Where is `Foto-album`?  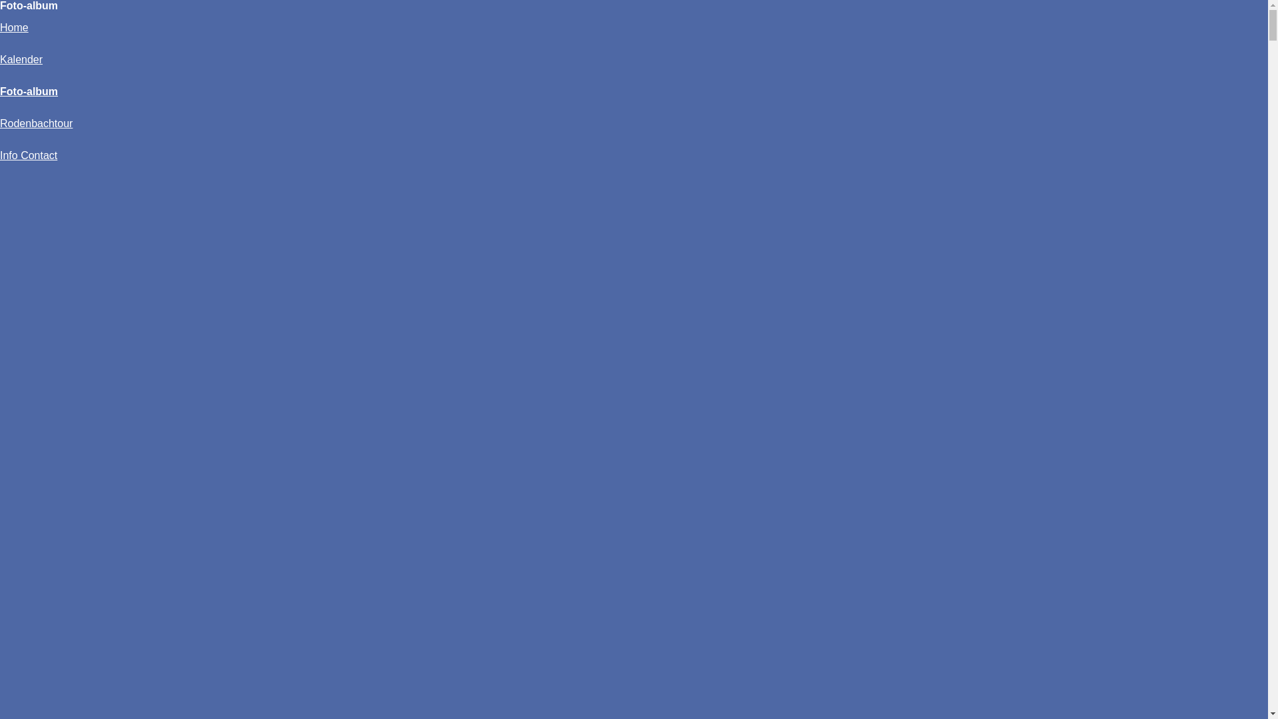
Foto-album is located at coordinates (29, 92).